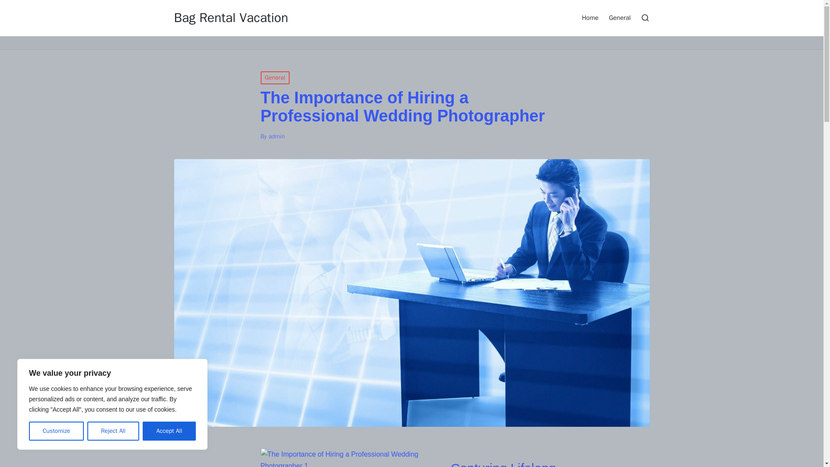  What do you see at coordinates (231, 18) in the screenshot?
I see `Bag Rental Vacation` at bounding box center [231, 18].